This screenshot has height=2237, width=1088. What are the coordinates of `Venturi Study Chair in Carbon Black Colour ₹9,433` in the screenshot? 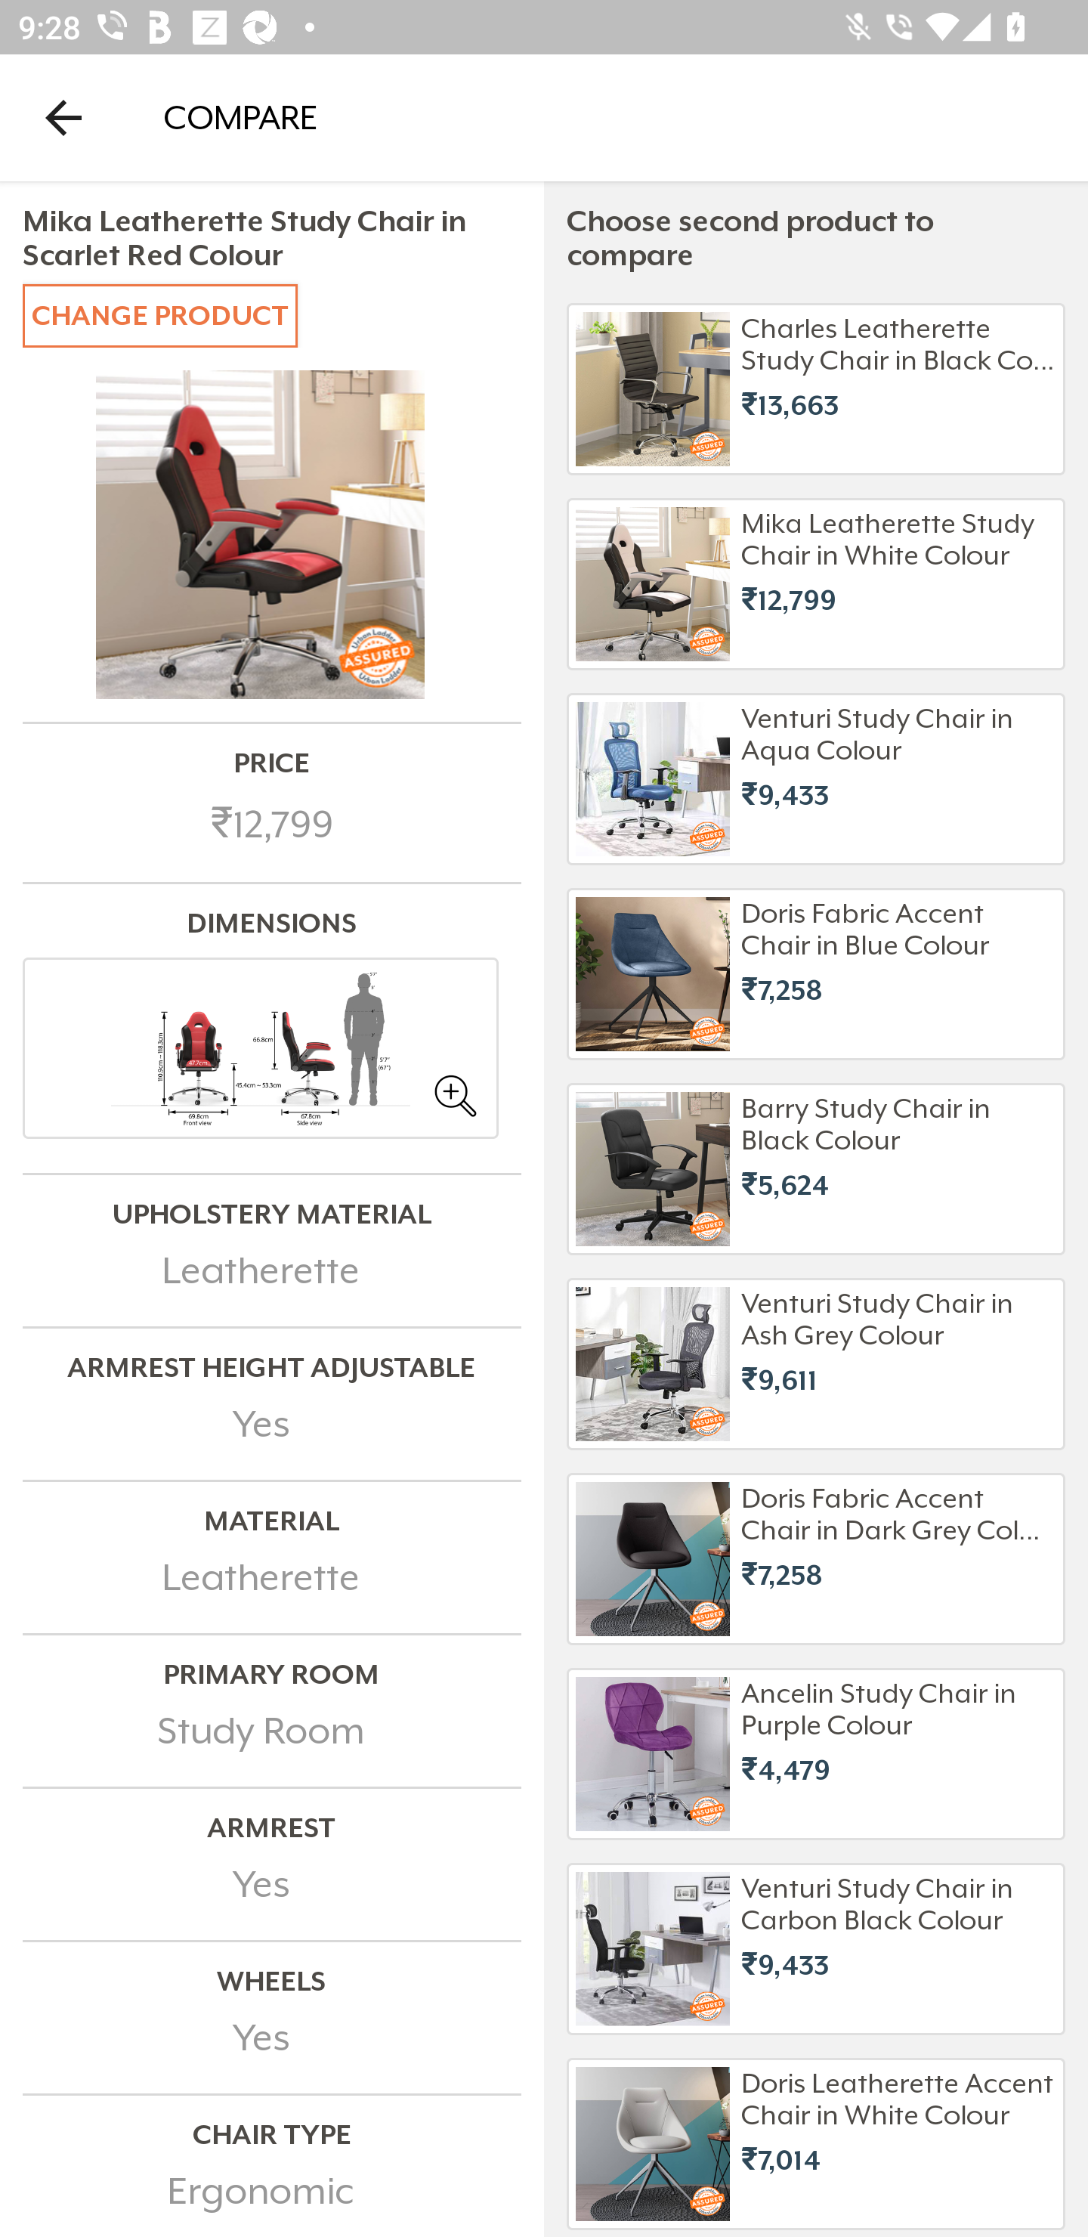 It's located at (816, 1949).